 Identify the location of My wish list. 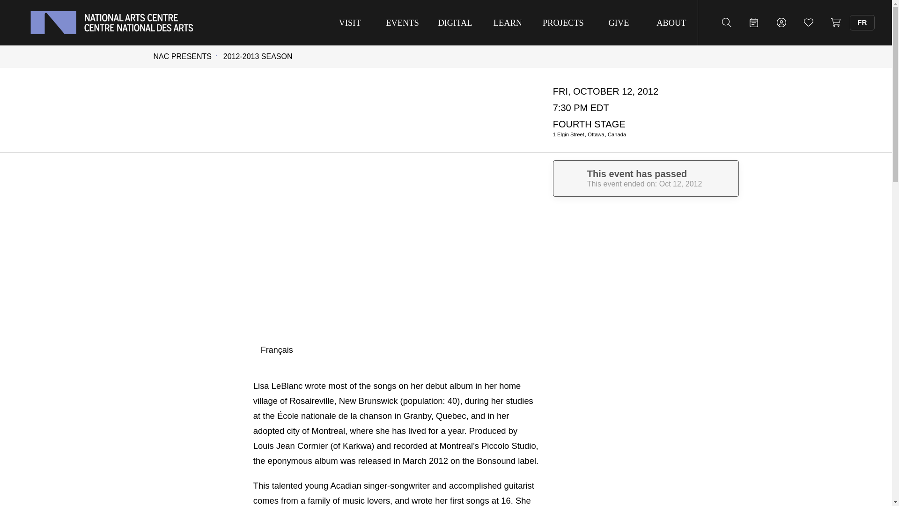
(808, 22).